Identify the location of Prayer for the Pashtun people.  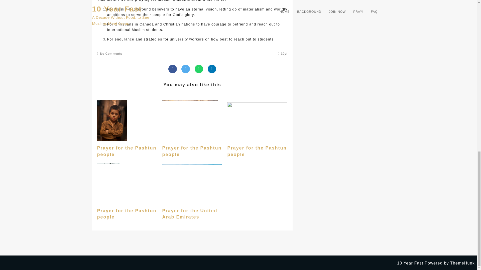
(257, 151).